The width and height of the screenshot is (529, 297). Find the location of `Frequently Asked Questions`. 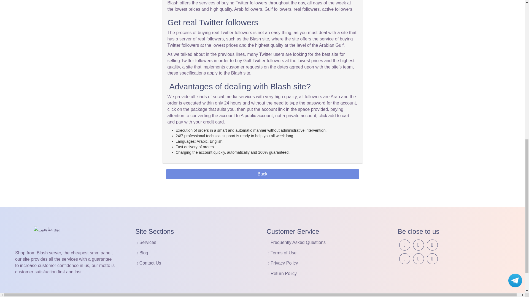

Frequently Asked Questions is located at coordinates (298, 242).